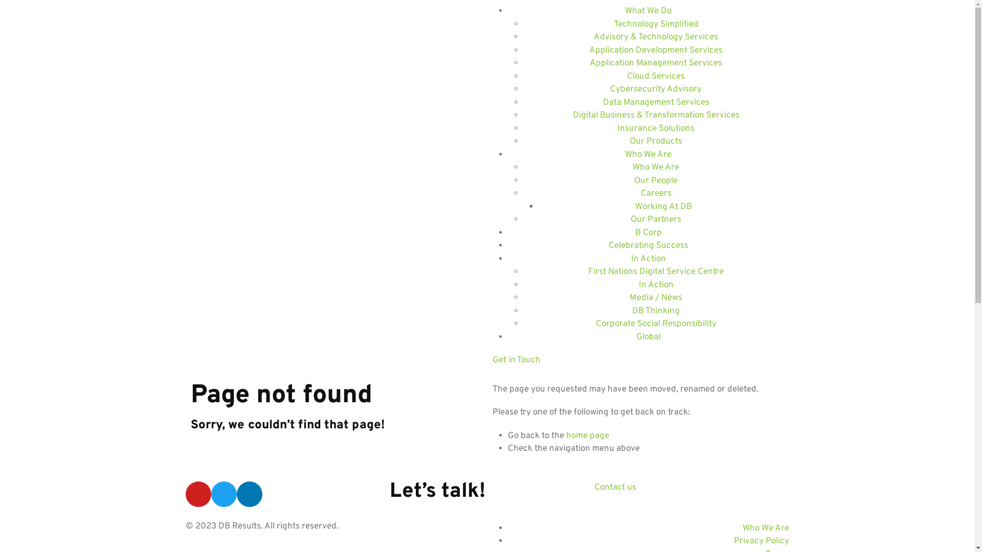 The width and height of the screenshot is (982, 552). I want to click on Insurance Solutions, so click(656, 128).